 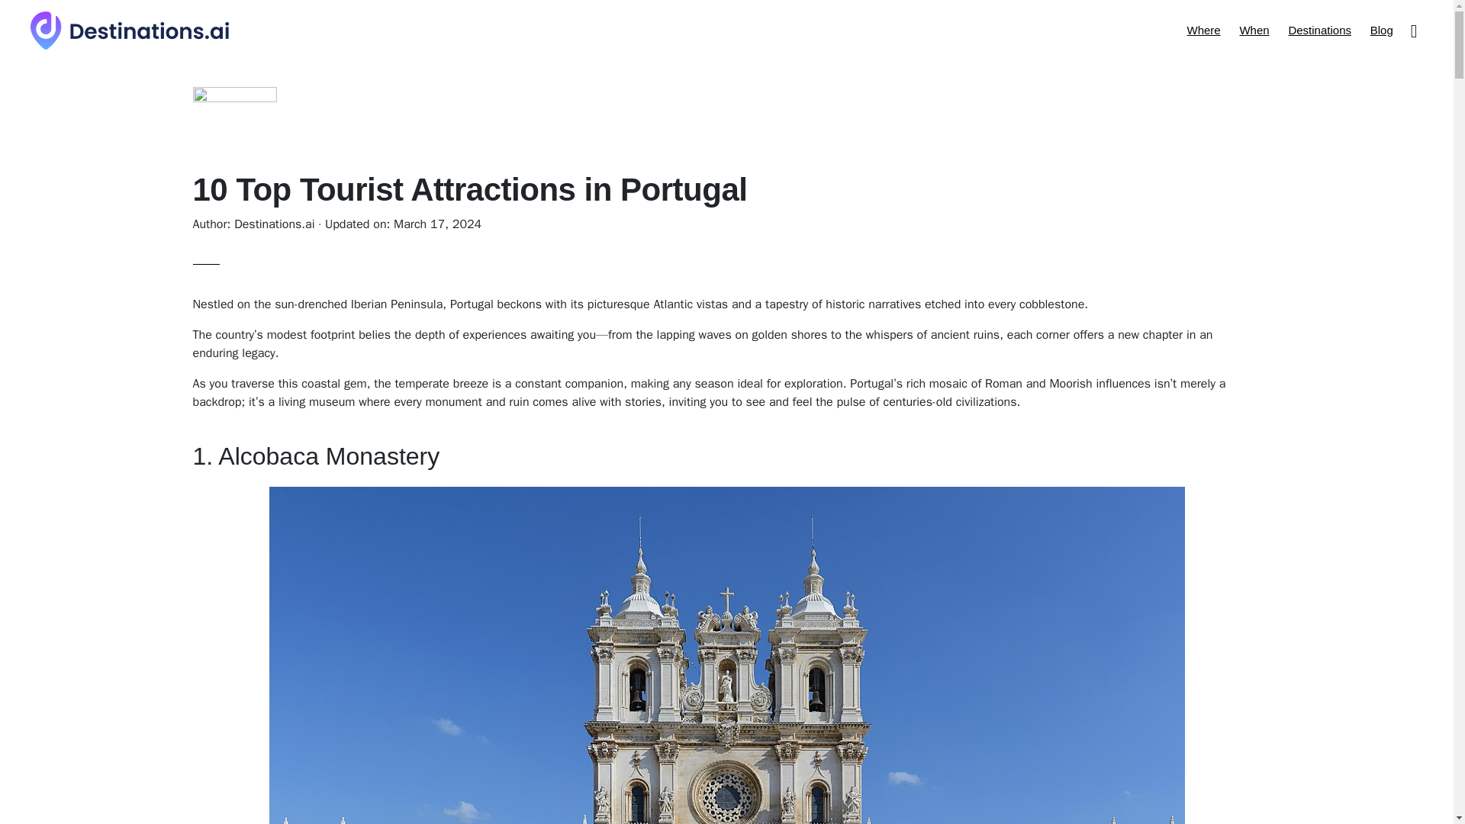 I want to click on When, so click(x=1254, y=29).